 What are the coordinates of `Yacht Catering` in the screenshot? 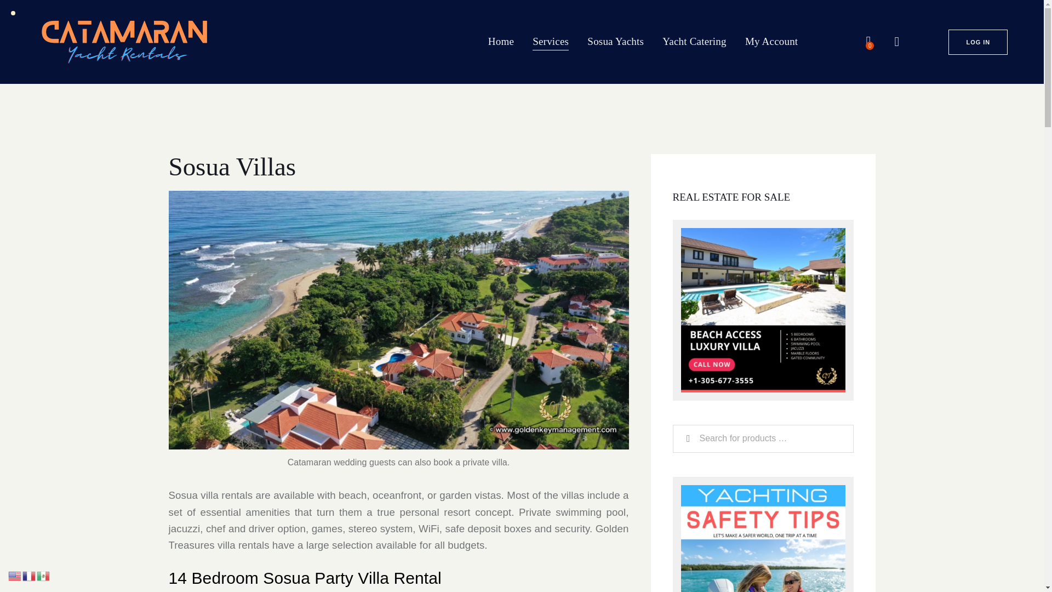 It's located at (694, 42).